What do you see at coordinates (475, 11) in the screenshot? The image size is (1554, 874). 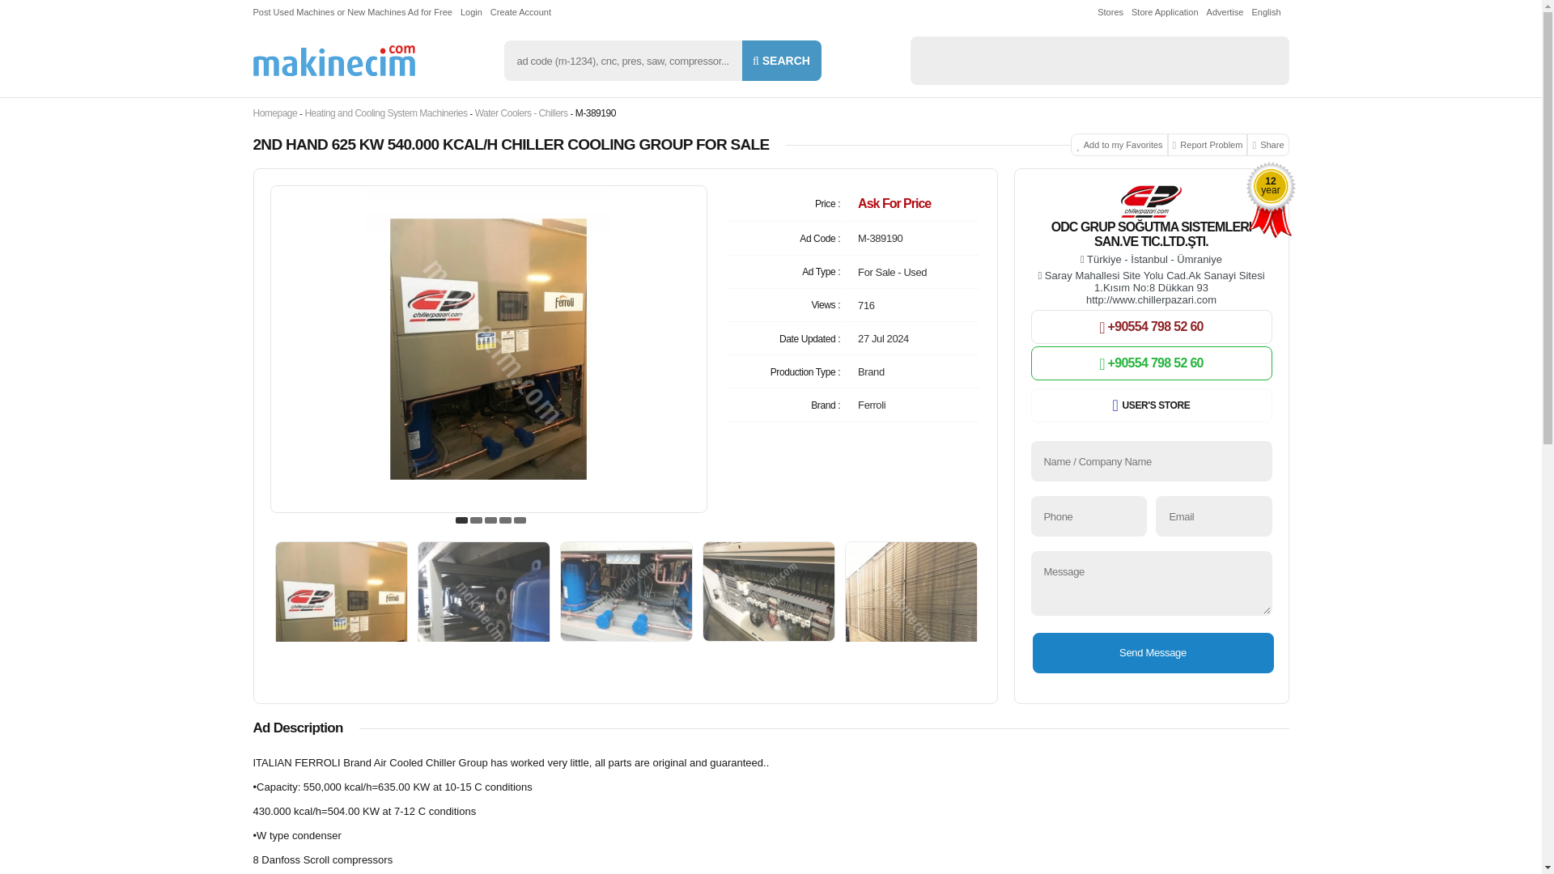 I see `Login` at bounding box center [475, 11].